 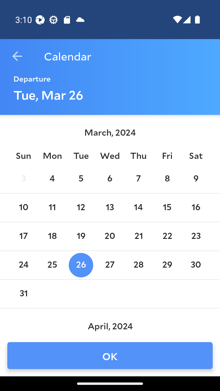 I want to click on 31, so click(x=23, y=294).